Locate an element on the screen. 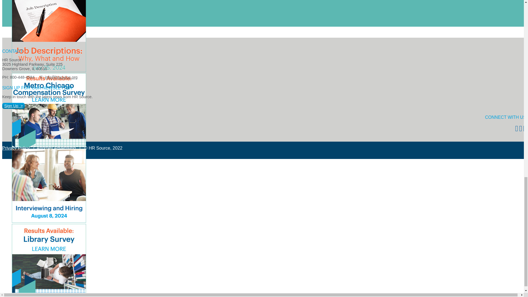 Image resolution: width=528 pixels, height=297 pixels. Sign Up is located at coordinates (13, 106).